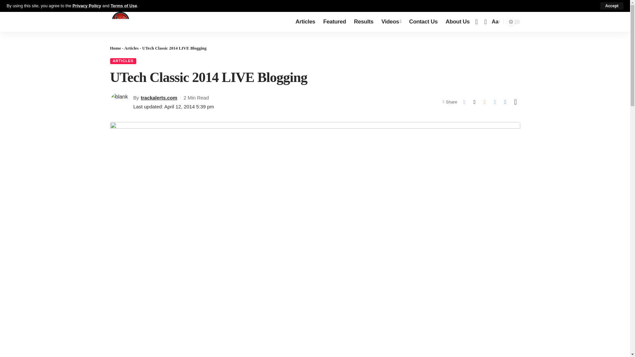  Describe the element at coordinates (120, 22) in the screenshot. I see `Trackalerts.com, track and field news website` at that location.